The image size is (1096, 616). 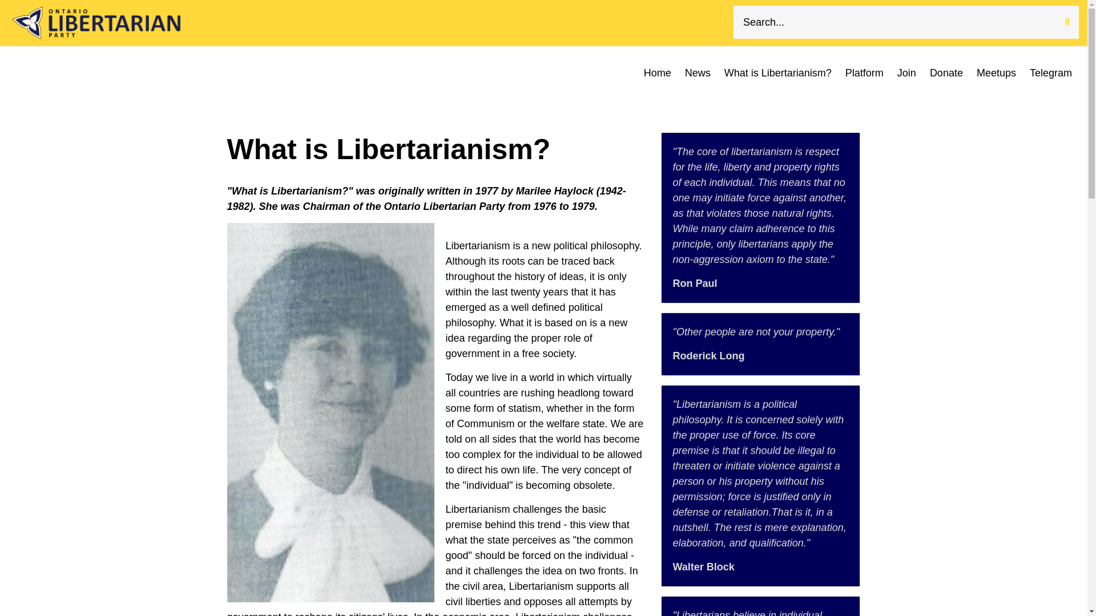 I want to click on Donate, so click(x=946, y=73).